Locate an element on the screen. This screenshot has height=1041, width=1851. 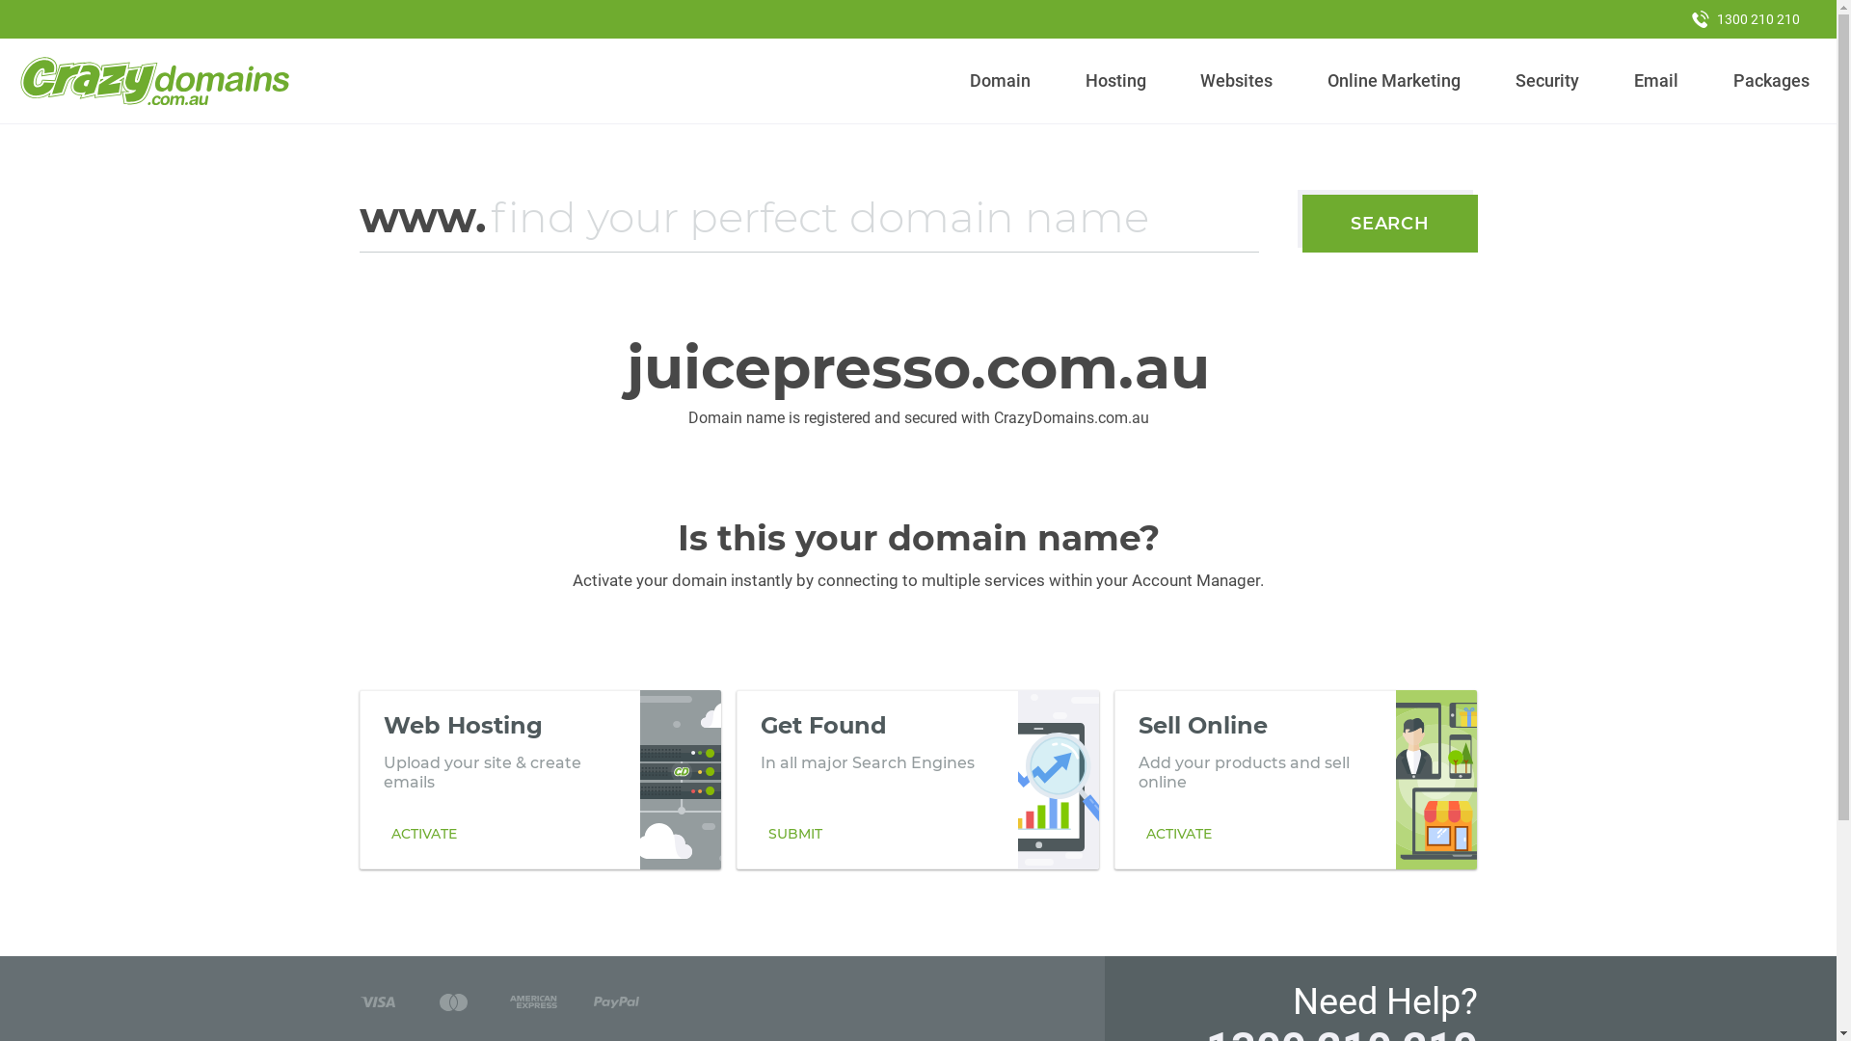
Websites is located at coordinates (1237, 81).